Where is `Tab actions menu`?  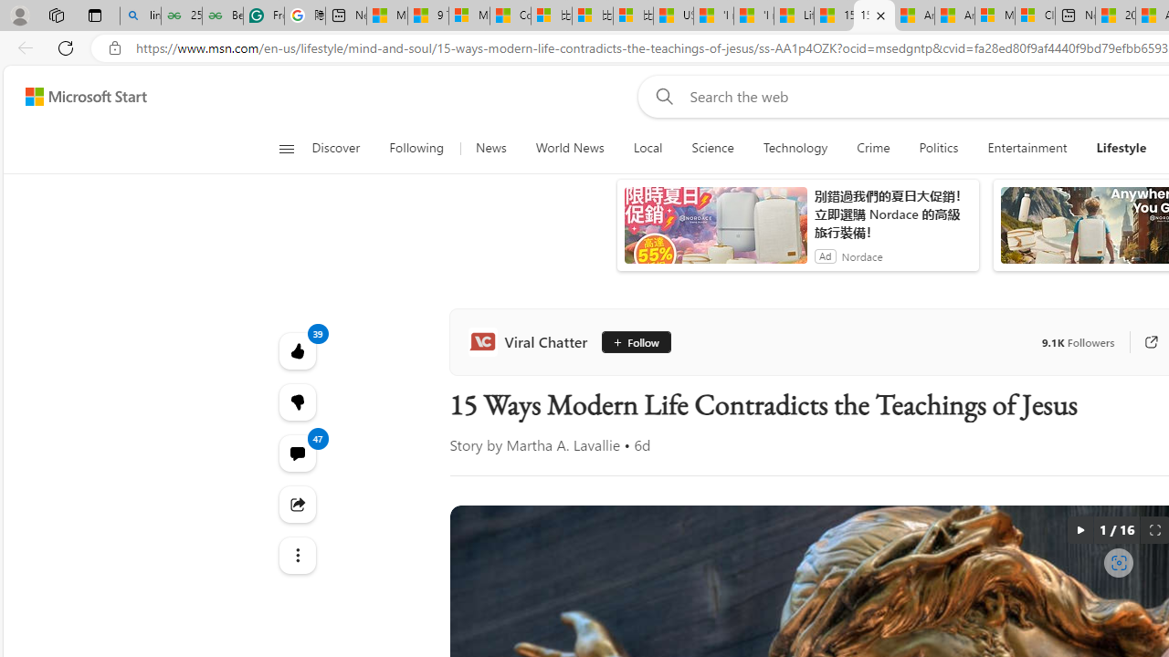 Tab actions menu is located at coordinates (95, 15).